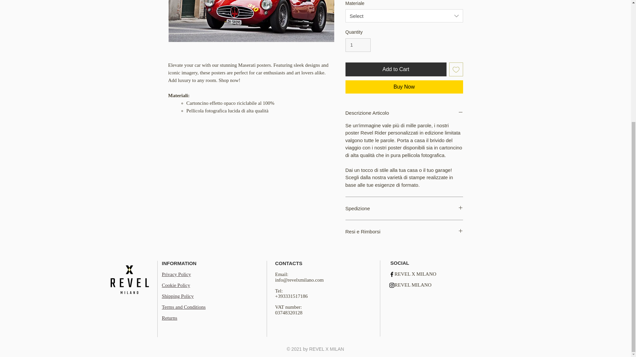 The height and width of the screenshot is (357, 636). What do you see at coordinates (404, 113) in the screenshot?
I see `Descrizione Articolo` at bounding box center [404, 113].